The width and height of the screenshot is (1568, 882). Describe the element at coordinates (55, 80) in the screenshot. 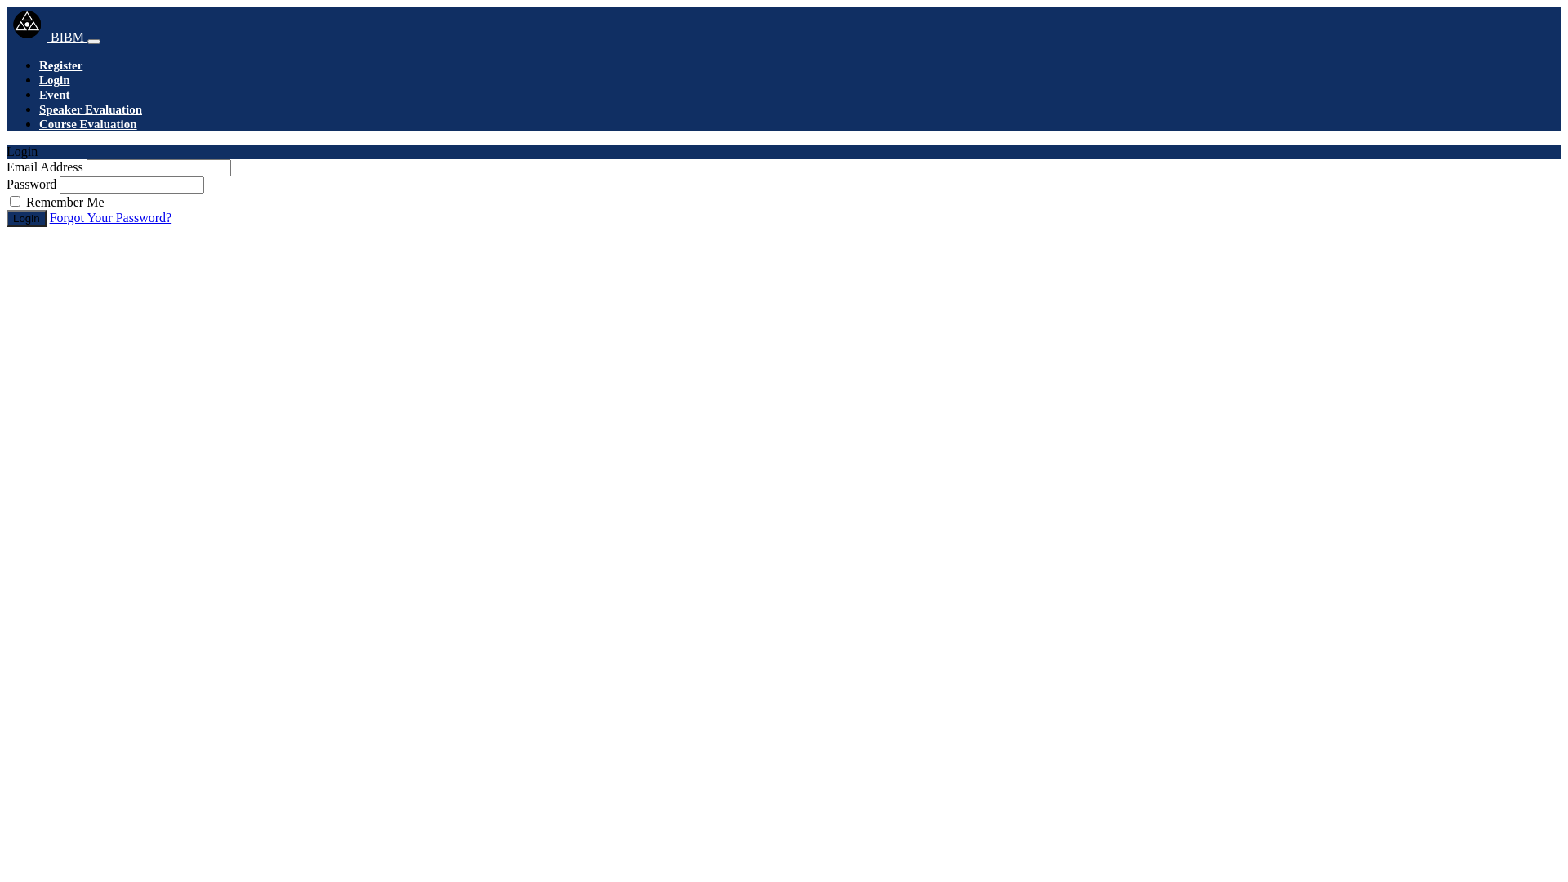

I see `Login` at that location.